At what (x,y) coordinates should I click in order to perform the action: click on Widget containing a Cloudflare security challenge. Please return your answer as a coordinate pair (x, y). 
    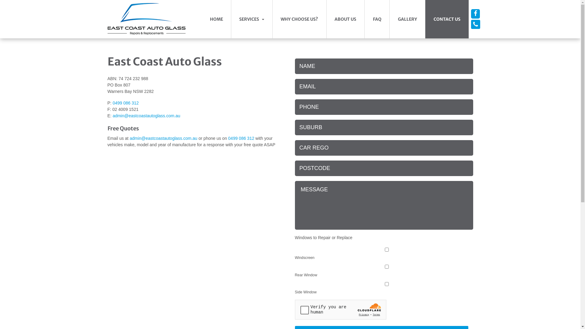
    Looking at the image, I should click on (341, 310).